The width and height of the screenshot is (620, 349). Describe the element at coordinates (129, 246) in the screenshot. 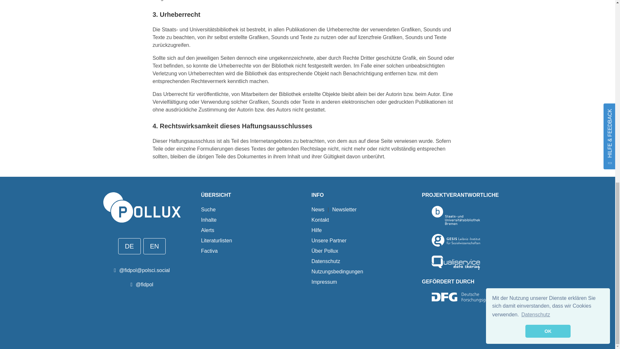

I see `Deutsch` at that location.